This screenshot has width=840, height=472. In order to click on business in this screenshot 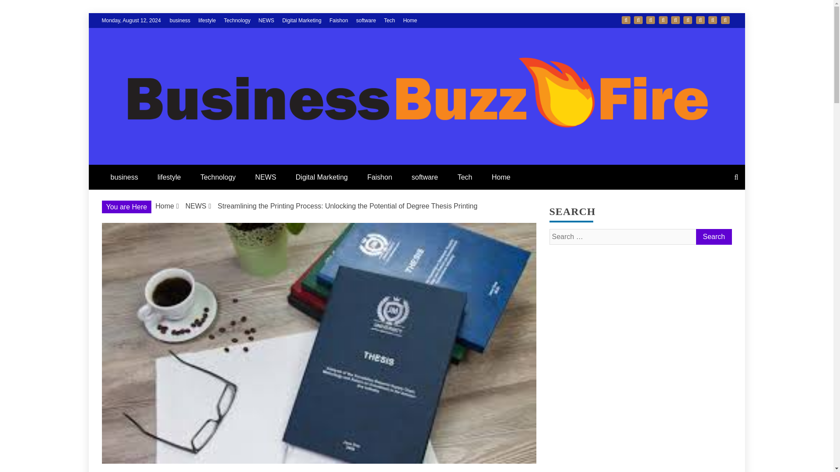, I will do `click(180, 20)`.